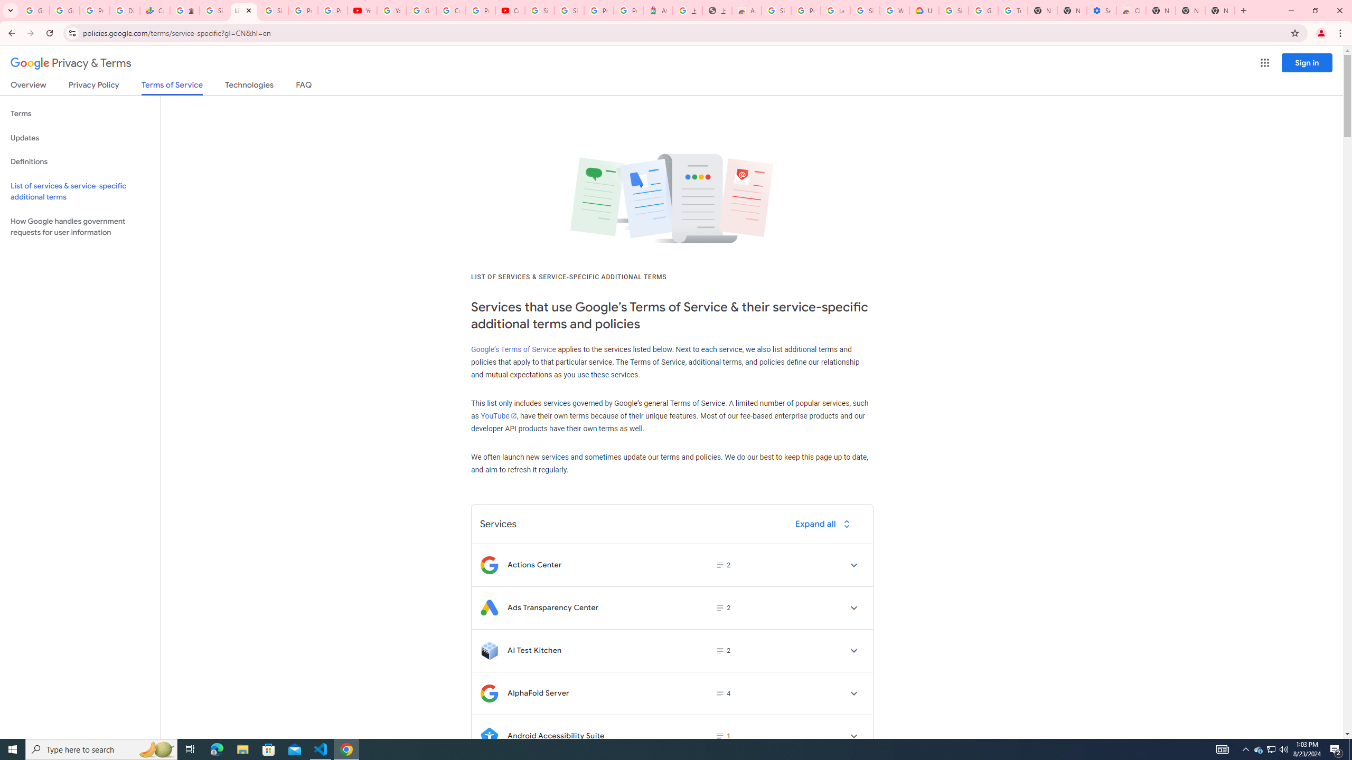 Image resolution: width=1352 pixels, height=760 pixels. What do you see at coordinates (747, 11) in the screenshot?
I see `Awesome Screen Recorder & Screenshot - Chrome Web Store` at bounding box center [747, 11].